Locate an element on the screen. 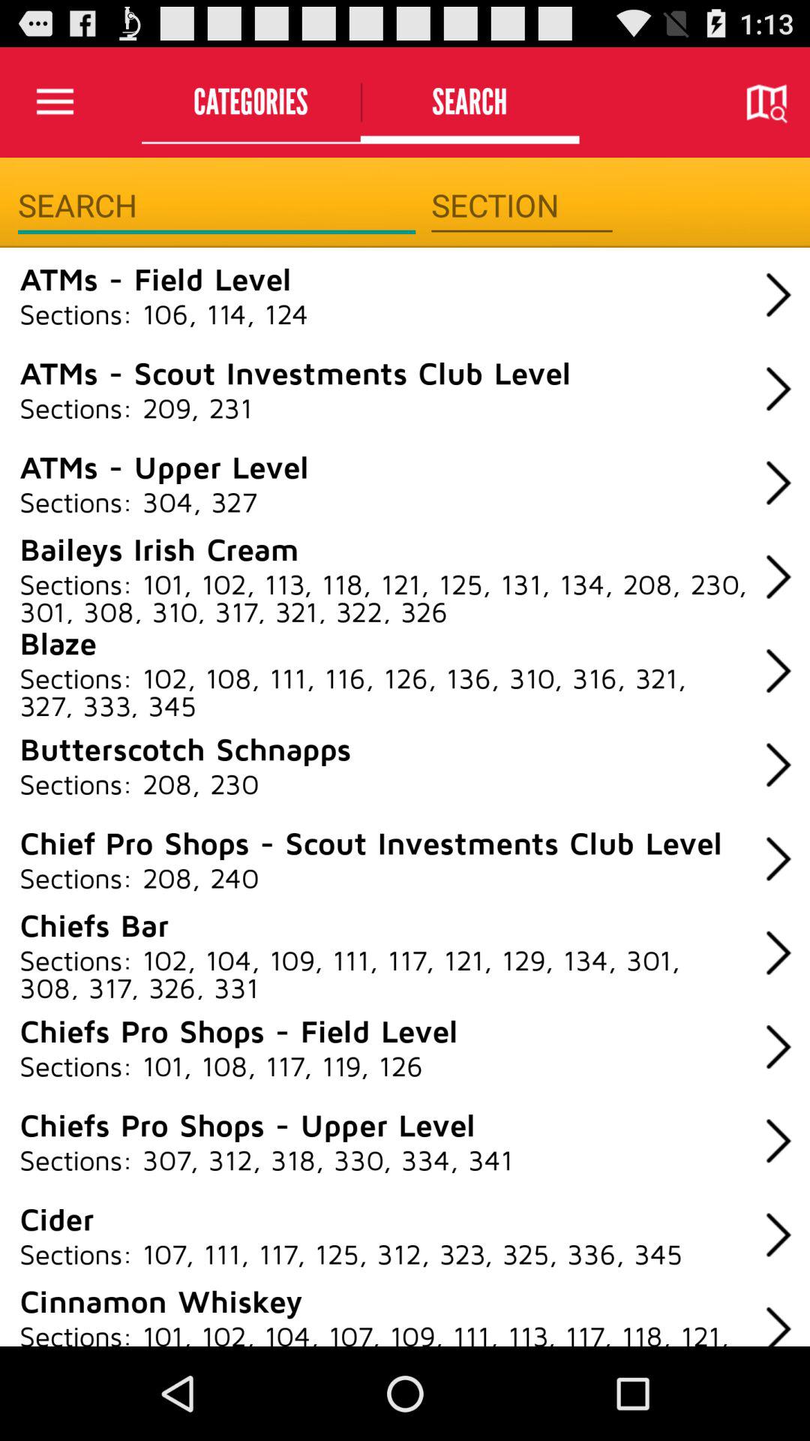  click the item below the sections 107 111 is located at coordinates (160, 1300).